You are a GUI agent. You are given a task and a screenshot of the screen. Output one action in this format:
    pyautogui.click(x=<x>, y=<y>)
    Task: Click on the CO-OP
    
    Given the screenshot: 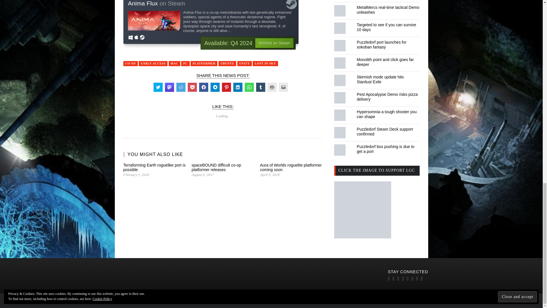 What is the action you would take?
    pyautogui.click(x=130, y=63)
    